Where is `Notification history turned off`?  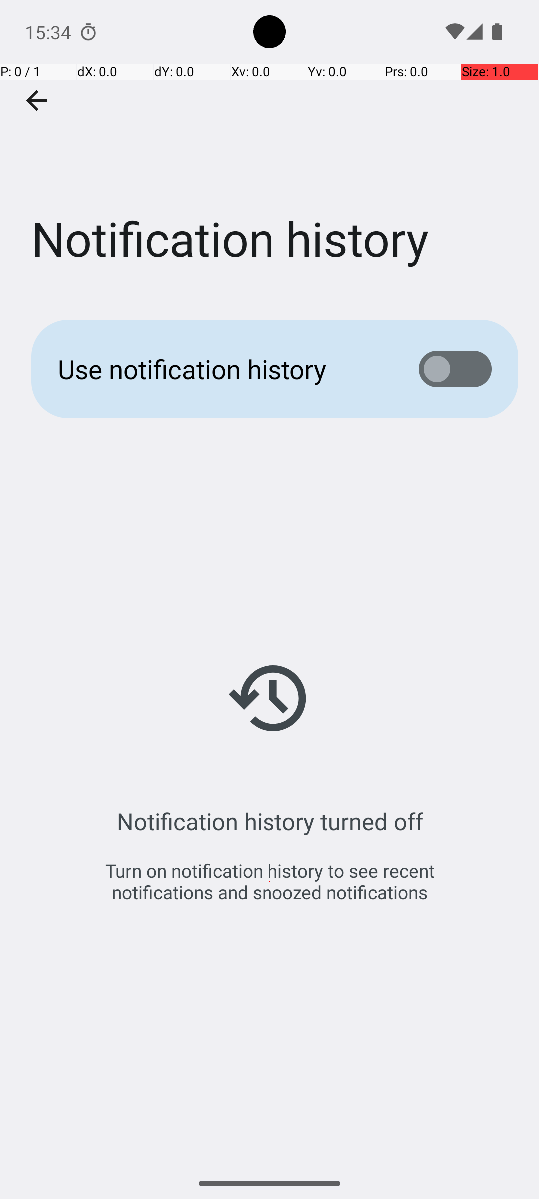
Notification history turned off is located at coordinates (269, 821).